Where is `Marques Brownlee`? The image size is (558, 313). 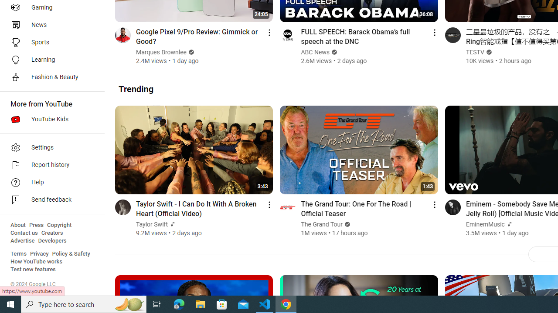
Marques Brownlee is located at coordinates (162, 52).